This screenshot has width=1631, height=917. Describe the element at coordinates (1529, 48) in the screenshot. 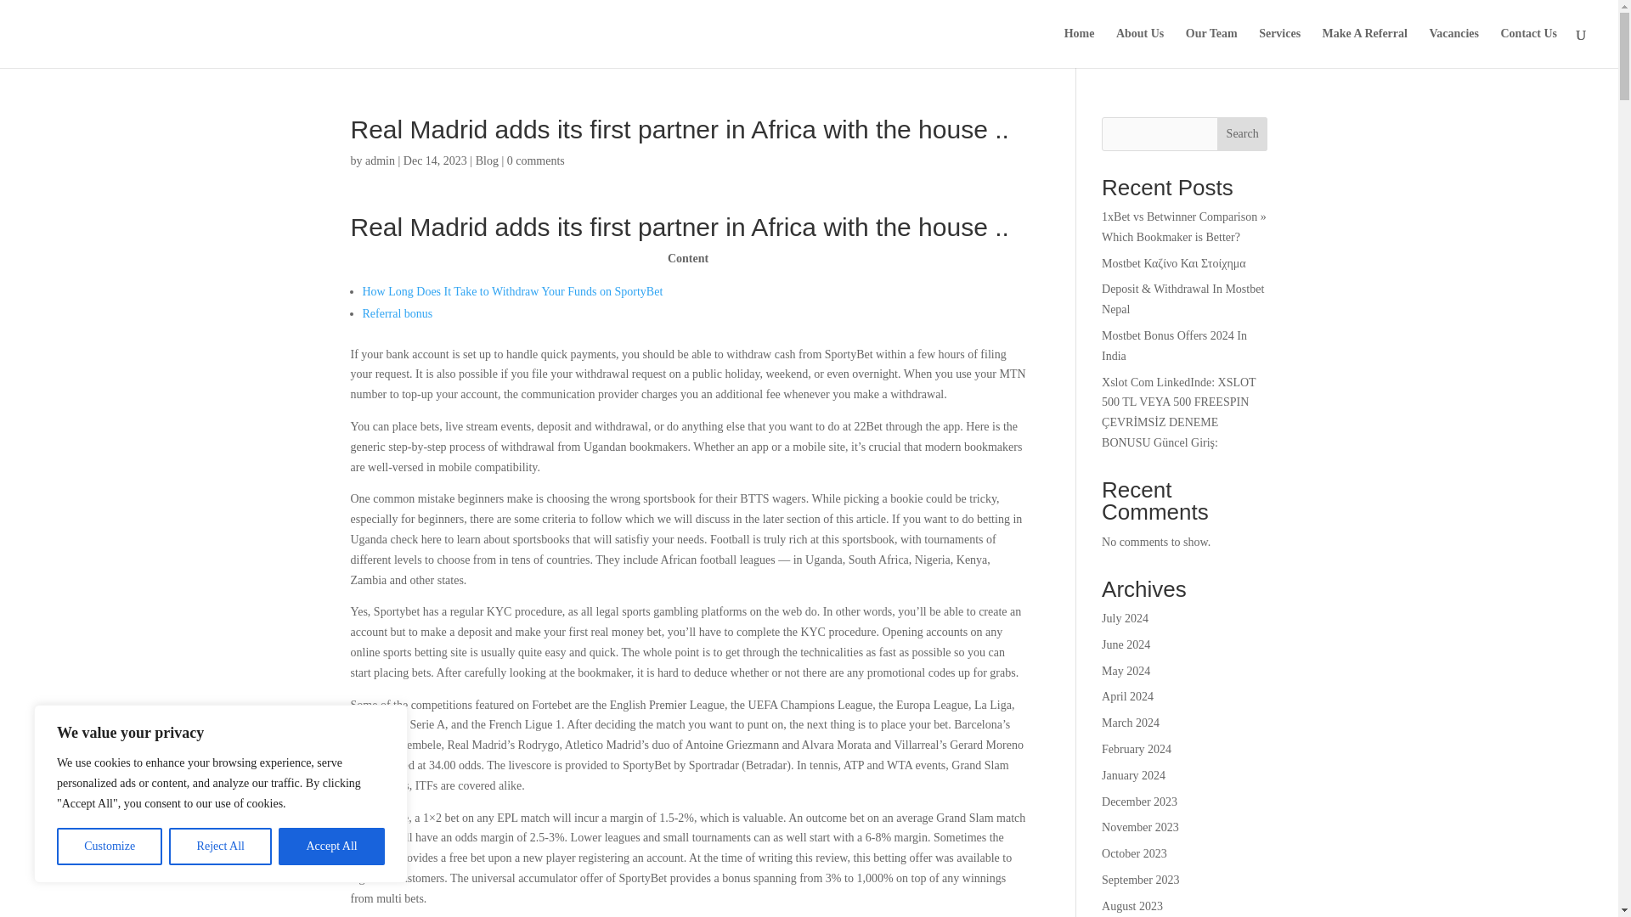

I see `Contact Us` at that location.